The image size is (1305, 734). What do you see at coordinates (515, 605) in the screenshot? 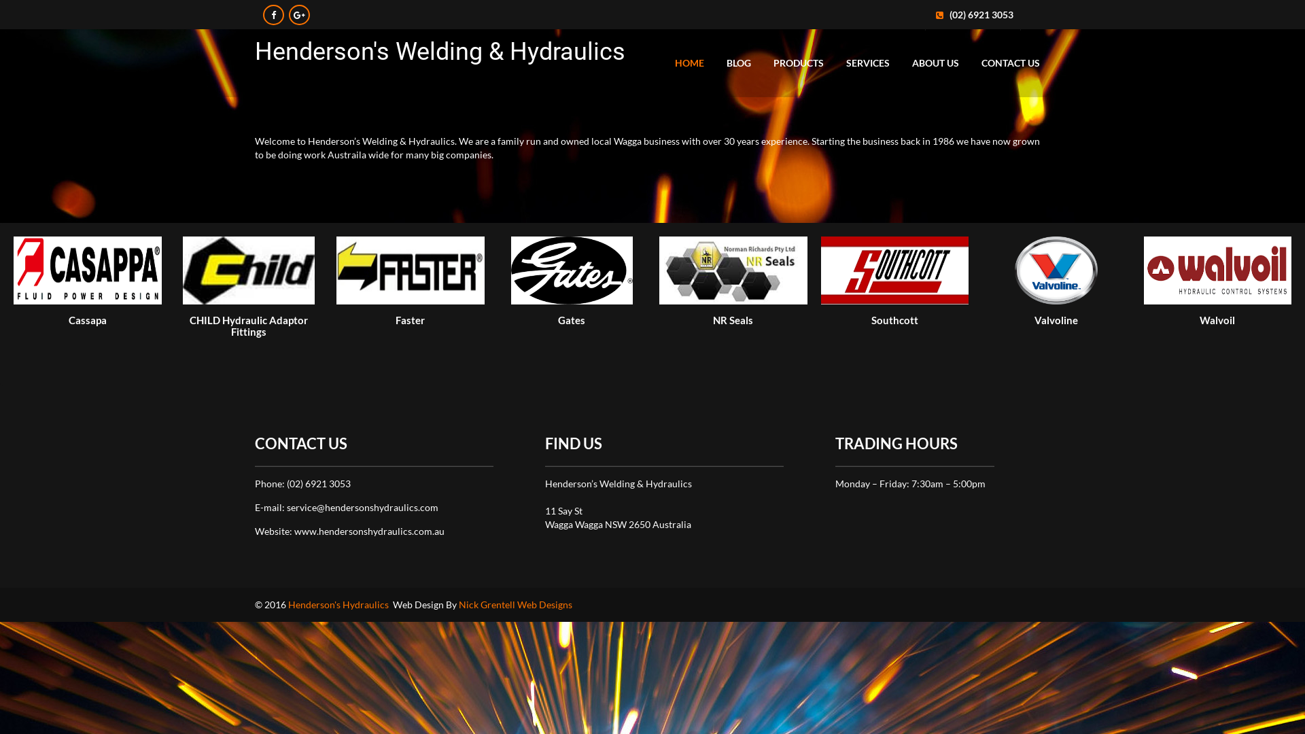
I see `Nick Grentell Web Designs` at bounding box center [515, 605].